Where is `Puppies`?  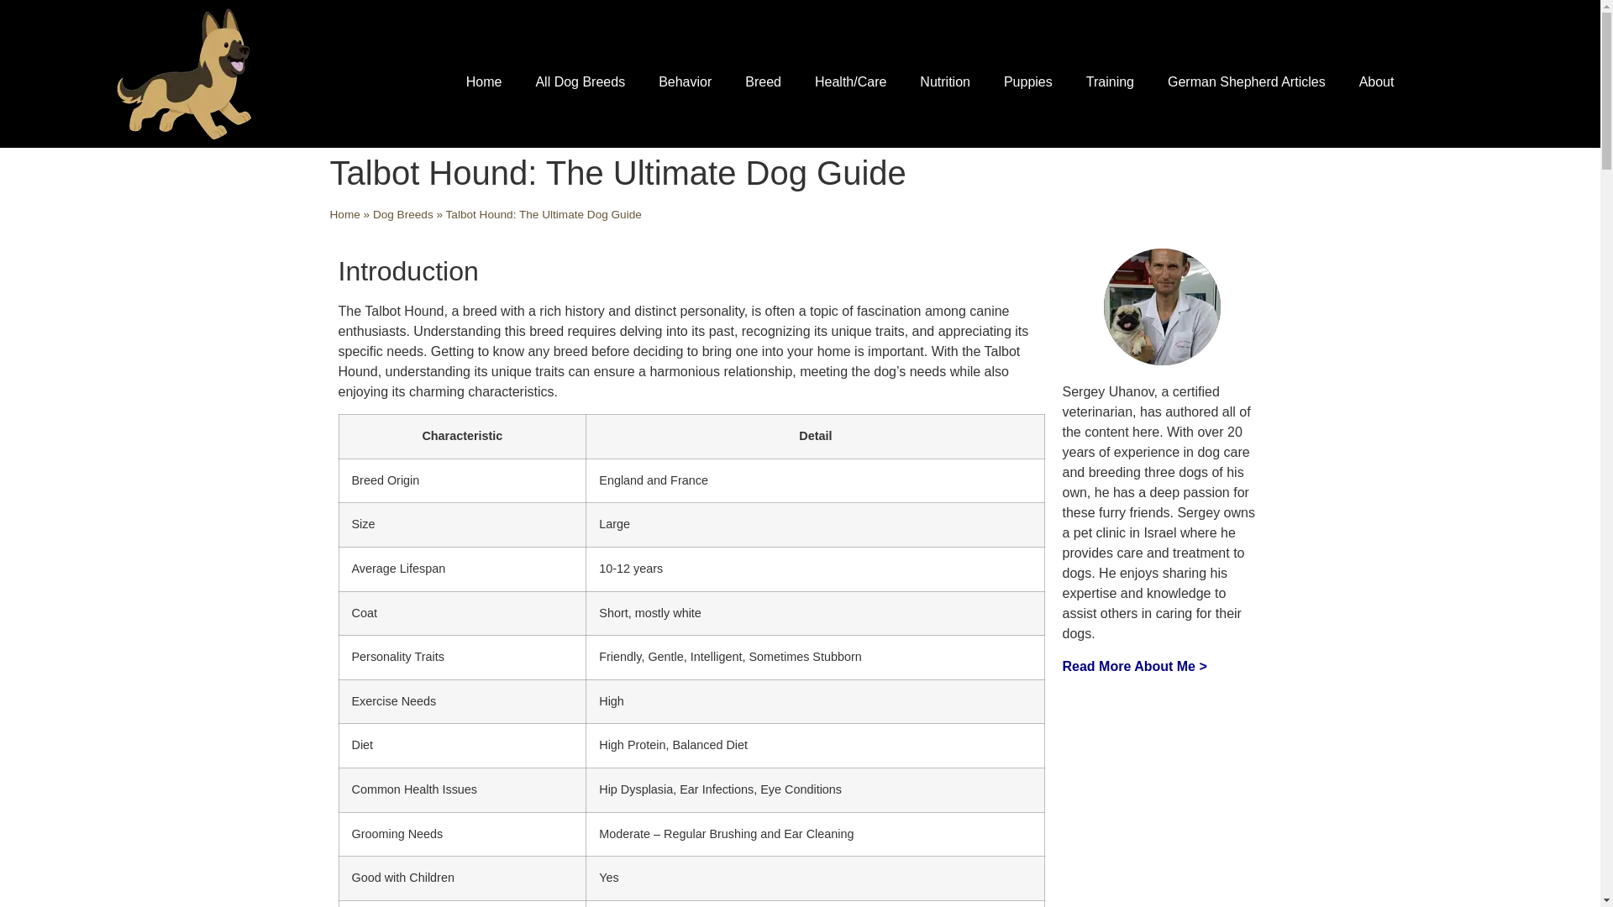
Puppies is located at coordinates (1028, 81).